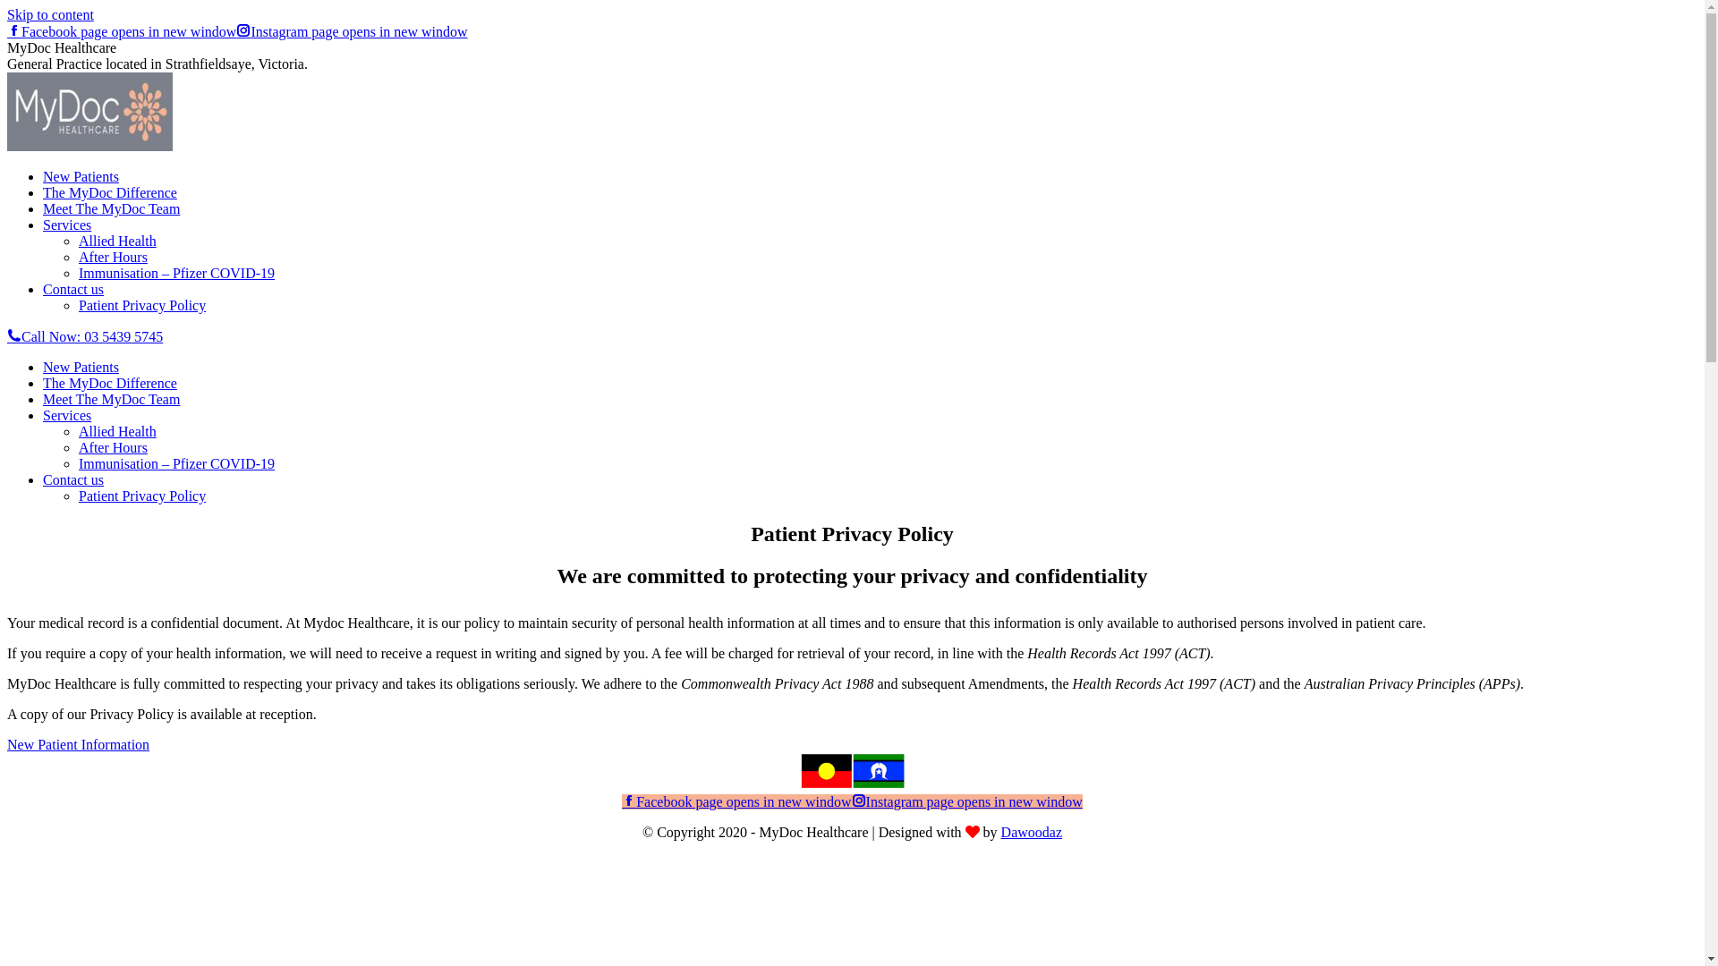  Describe the element at coordinates (142, 496) in the screenshot. I see `Patient Privacy Policy` at that location.